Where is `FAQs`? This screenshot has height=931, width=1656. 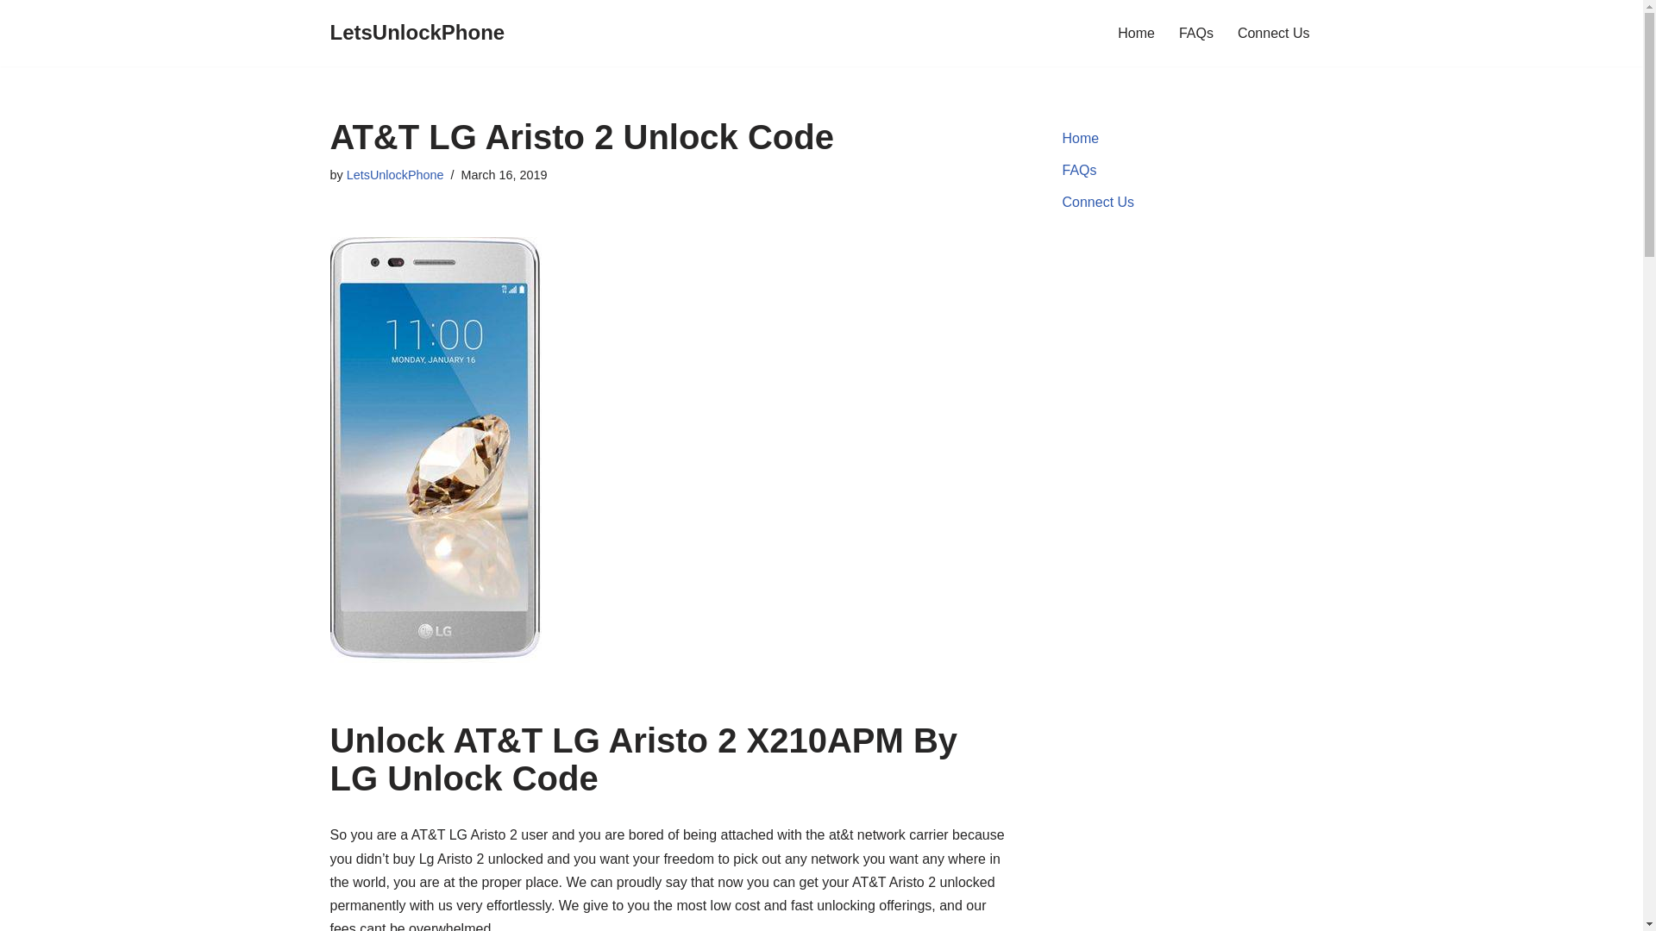 FAQs is located at coordinates (1080, 171).